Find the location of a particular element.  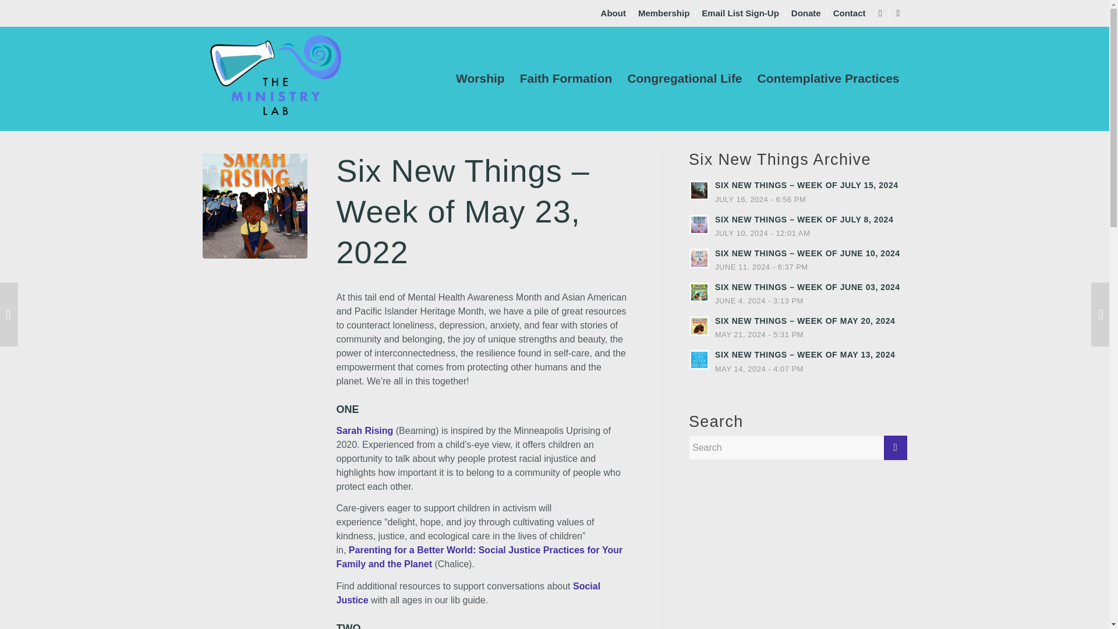

Sarah Rising is located at coordinates (255, 206).